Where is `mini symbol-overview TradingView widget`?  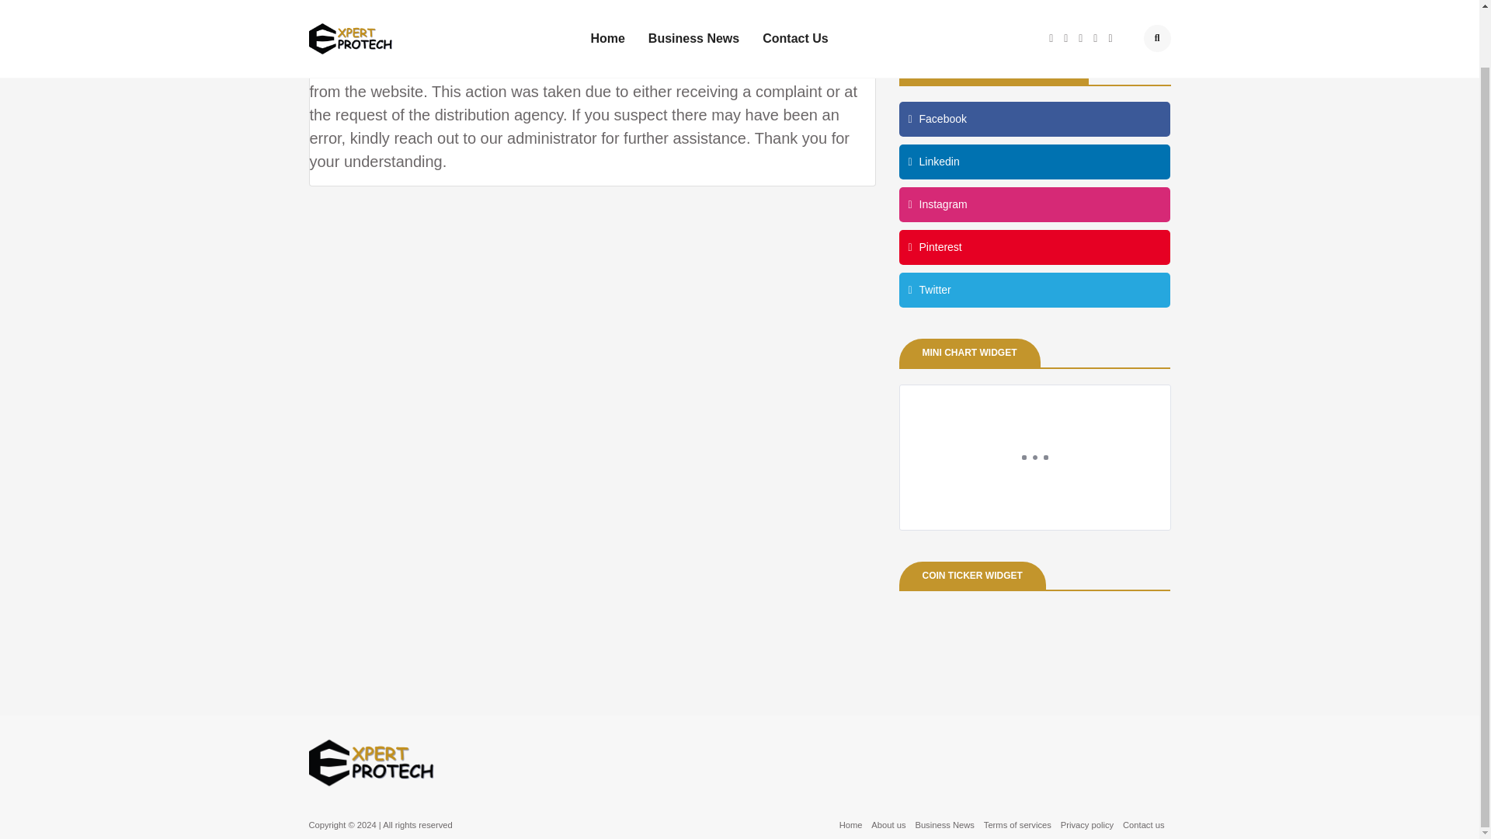 mini symbol-overview TradingView widget is located at coordinates (1034, 457).